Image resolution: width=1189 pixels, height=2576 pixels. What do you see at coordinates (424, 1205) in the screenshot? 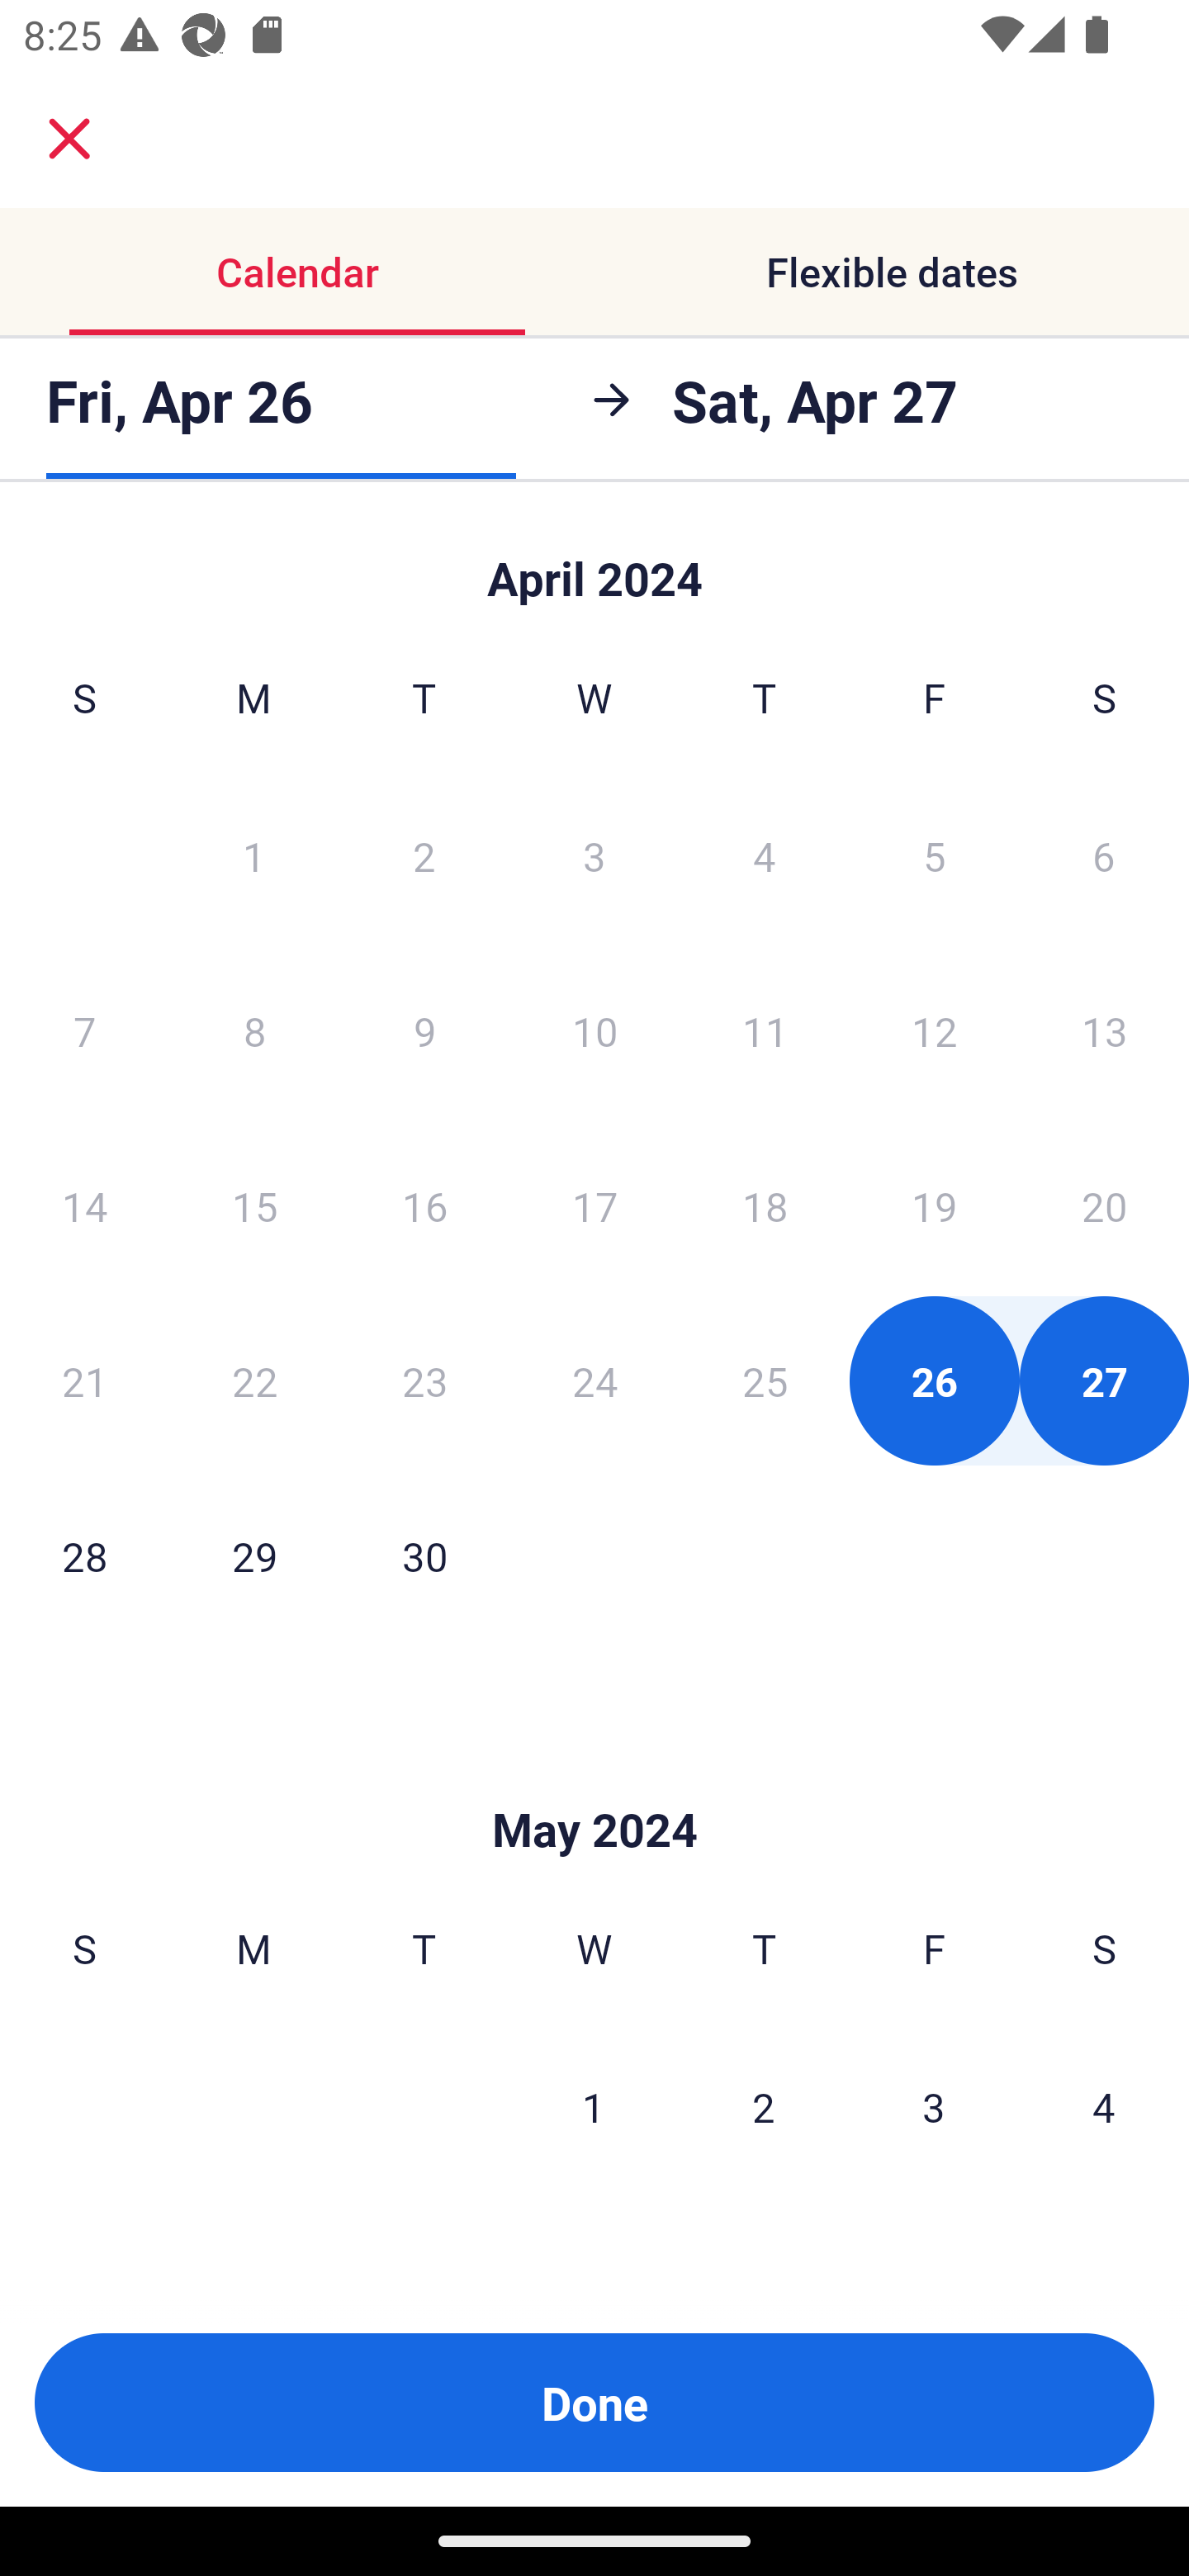
I see `16 Tuesday, April 16, 2024` at bounding box center [424, 1205].